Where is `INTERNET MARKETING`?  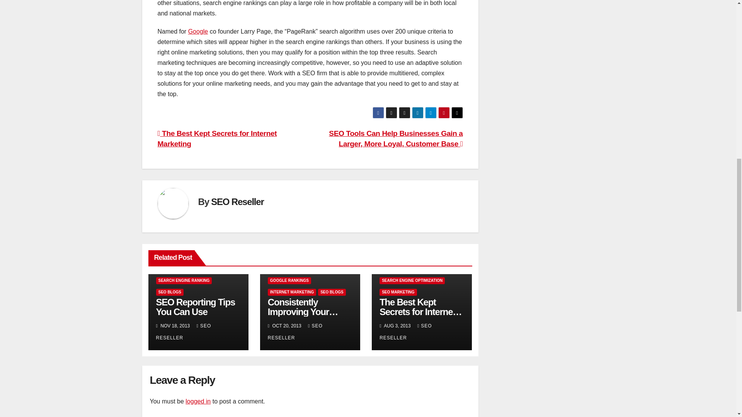 INTERNET MARKETING is located at coordinates (292, 292).